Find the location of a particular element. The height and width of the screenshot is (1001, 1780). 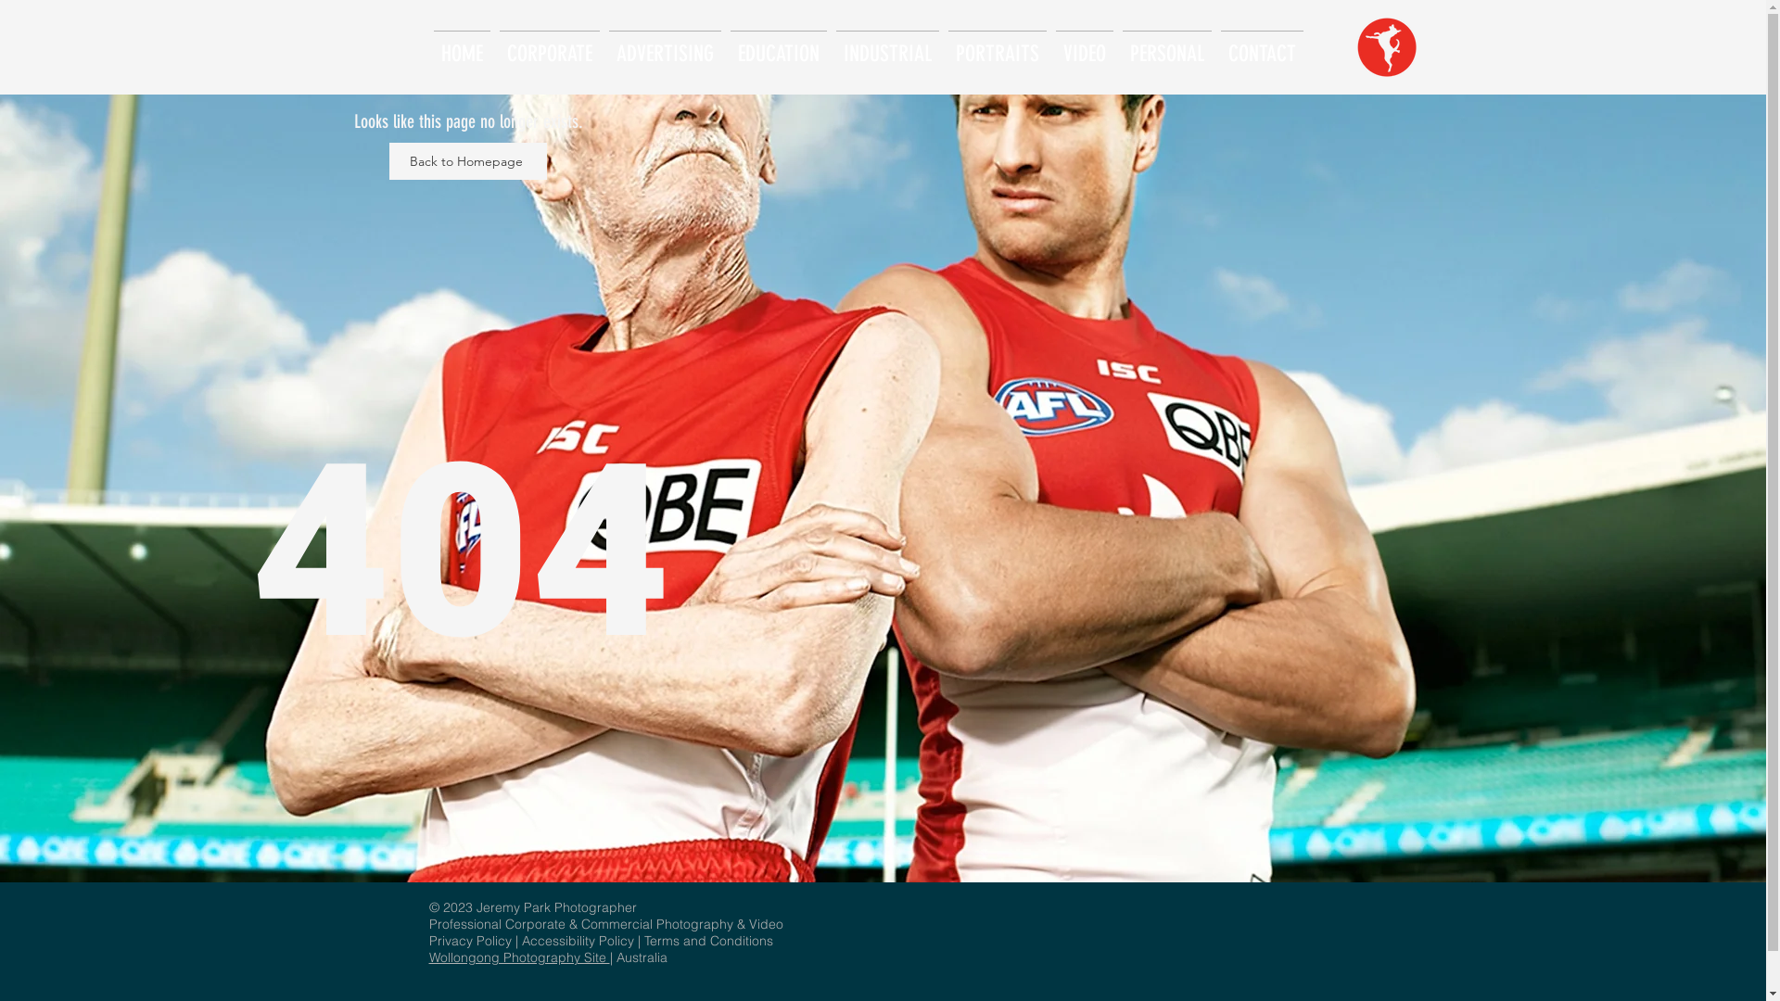

Terms and Conditions is located at coordinates (708, 941).